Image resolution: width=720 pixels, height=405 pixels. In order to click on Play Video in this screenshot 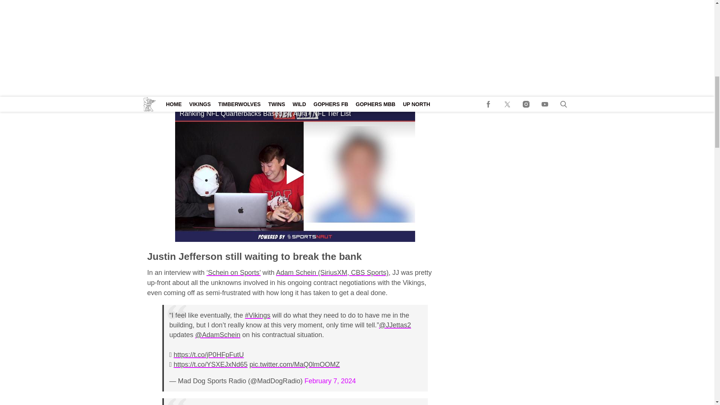, I will do `click(295, 174)`.